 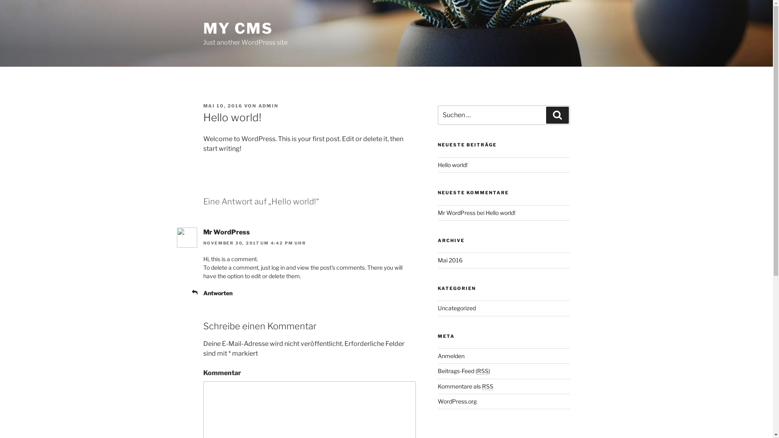 I want to click on WordPress.org, so click(x=457, y=401).